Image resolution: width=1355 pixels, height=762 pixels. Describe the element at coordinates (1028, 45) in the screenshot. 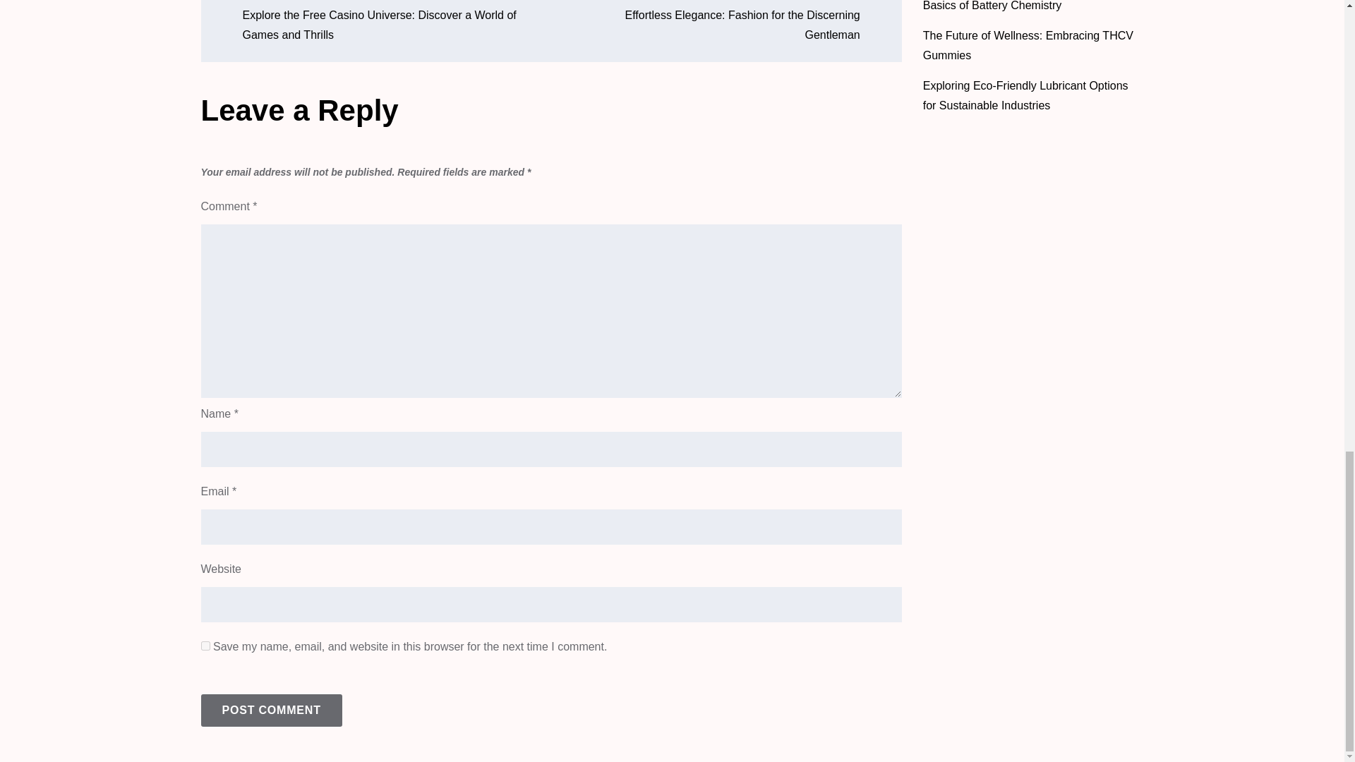

I see `The Future of Wellness: Embracing THCV Gummies` at that location.